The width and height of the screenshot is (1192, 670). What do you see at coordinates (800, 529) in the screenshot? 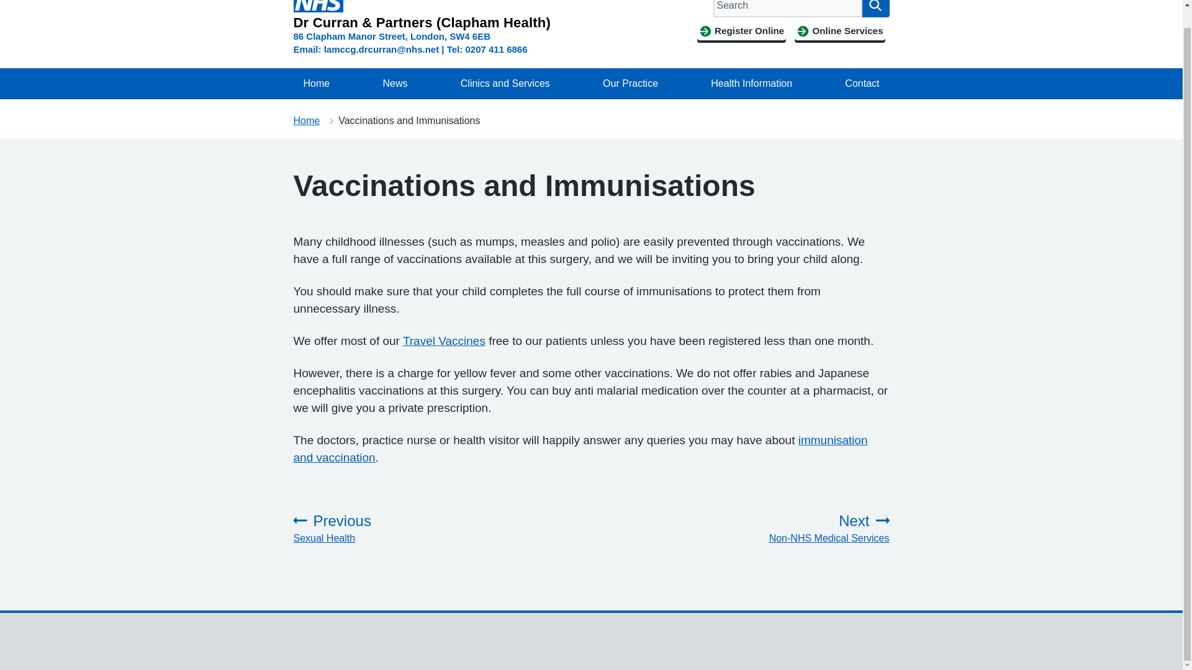
I see `Home` at bounding box center [800, 529].